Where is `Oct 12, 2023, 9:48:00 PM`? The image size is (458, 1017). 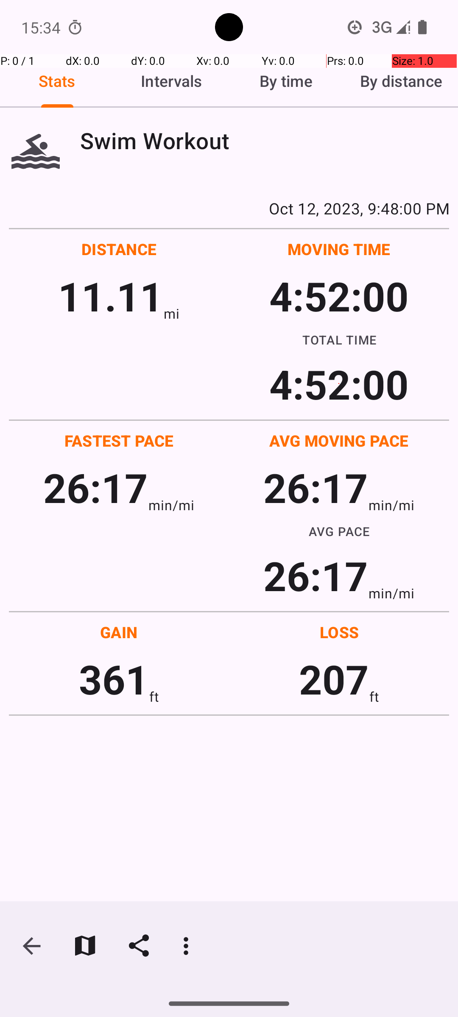 Oct 12, 2023, 9:48:00 PM is located at coordinates (229, 208).